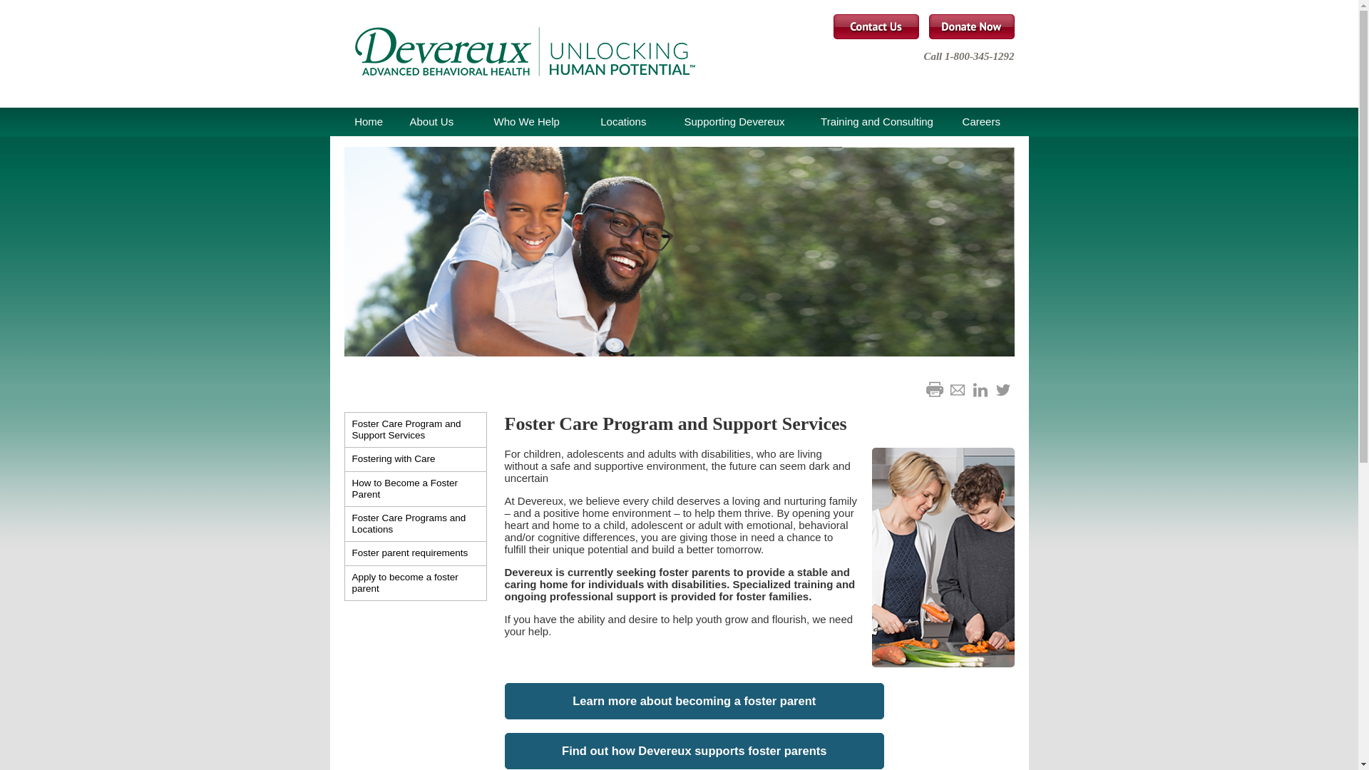 This screenshot has width=1369, height=770. I want to click on About Us, so click(431, 122).